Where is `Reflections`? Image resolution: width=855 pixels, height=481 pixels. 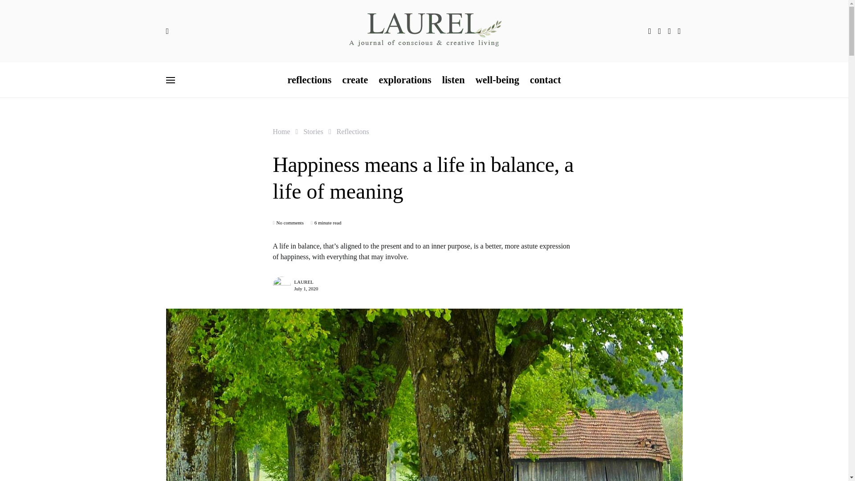
Reflections is located at coordinates (353, 131).